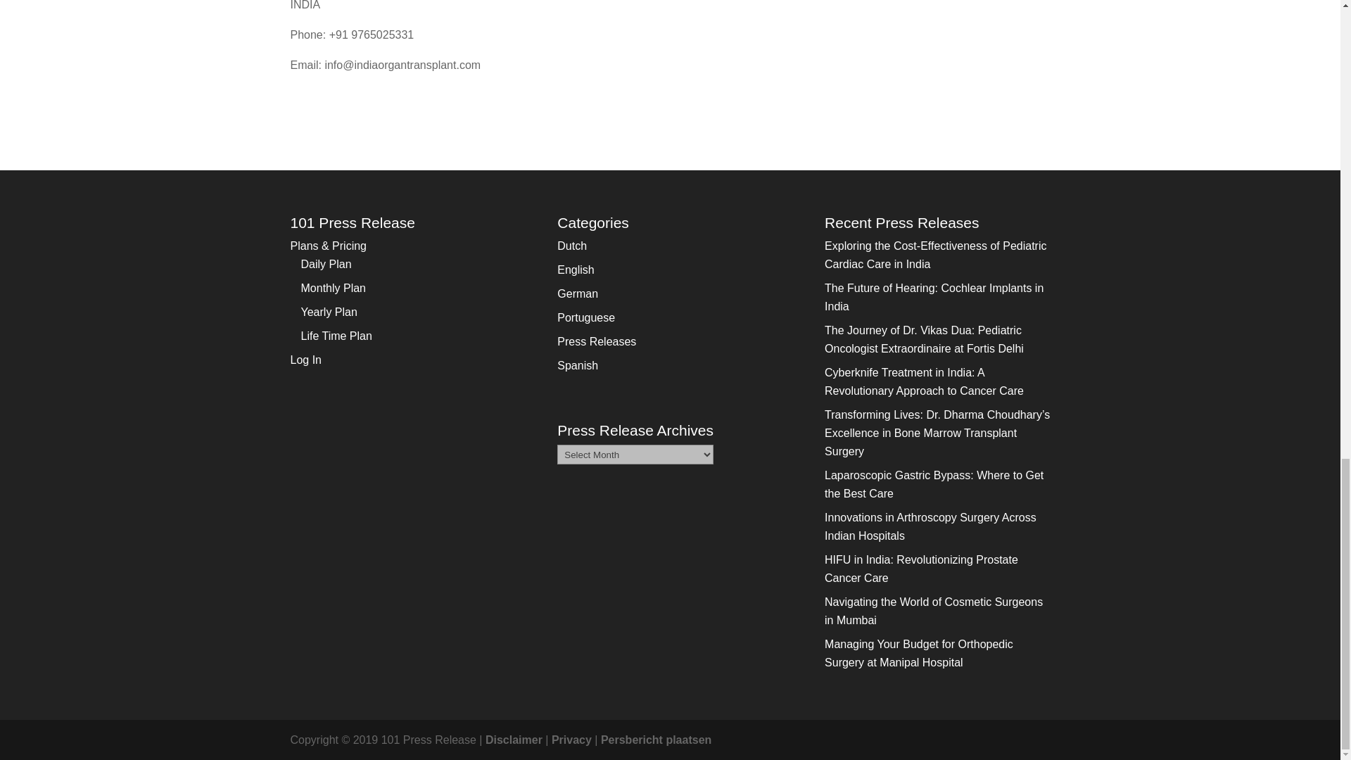 The image size is (1351, 760). What do you see at coordinates (571, 740) in the screenshot?
I see `Privacy` at bounding box center [571, 740].